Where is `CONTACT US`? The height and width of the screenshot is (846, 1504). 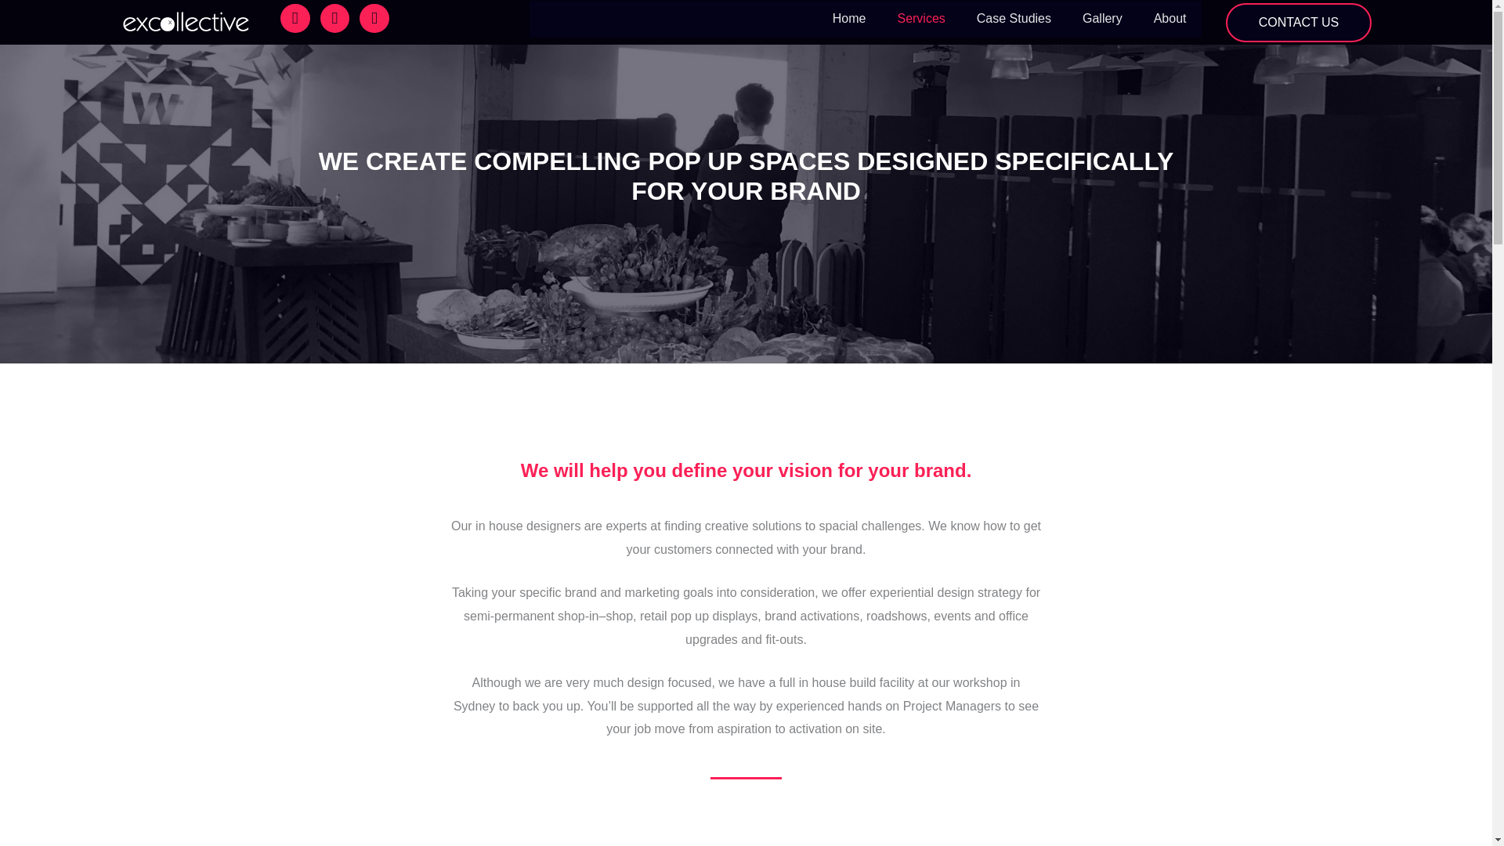
CONTACT US is located at coordinates (1299, 23).